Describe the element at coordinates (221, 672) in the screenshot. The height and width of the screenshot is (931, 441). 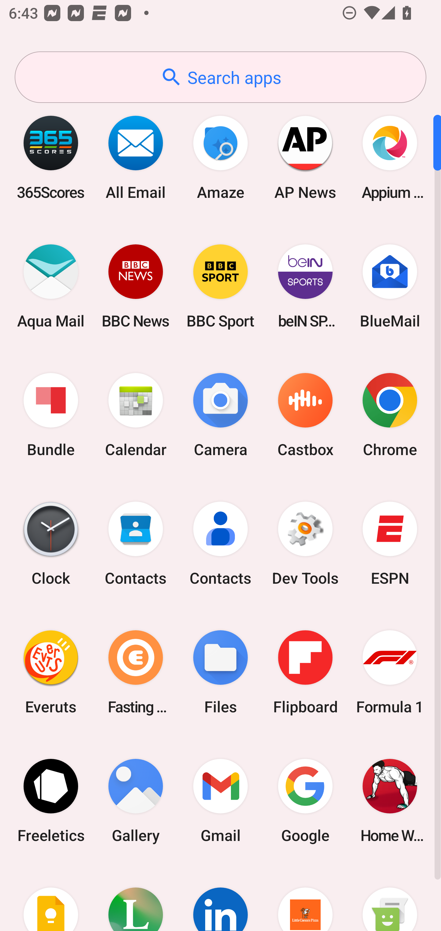
I see `Files` at that location.